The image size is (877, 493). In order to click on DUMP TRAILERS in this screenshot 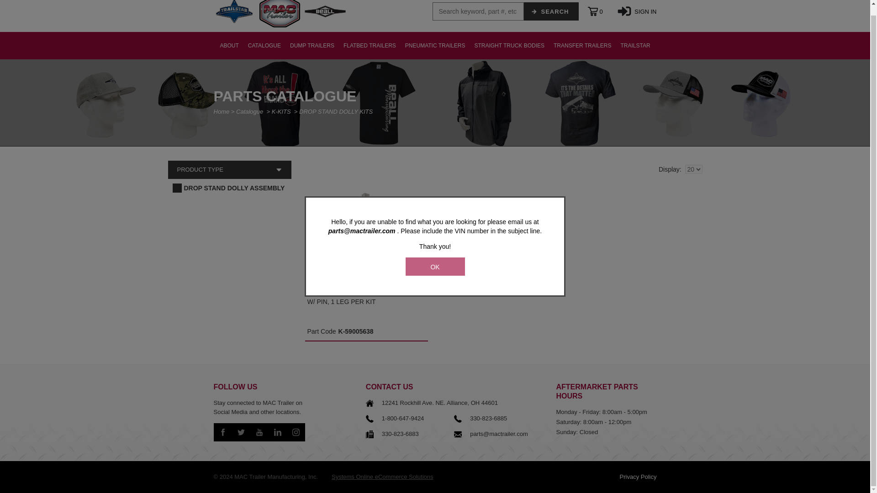, I will do `click(312, 46)`.